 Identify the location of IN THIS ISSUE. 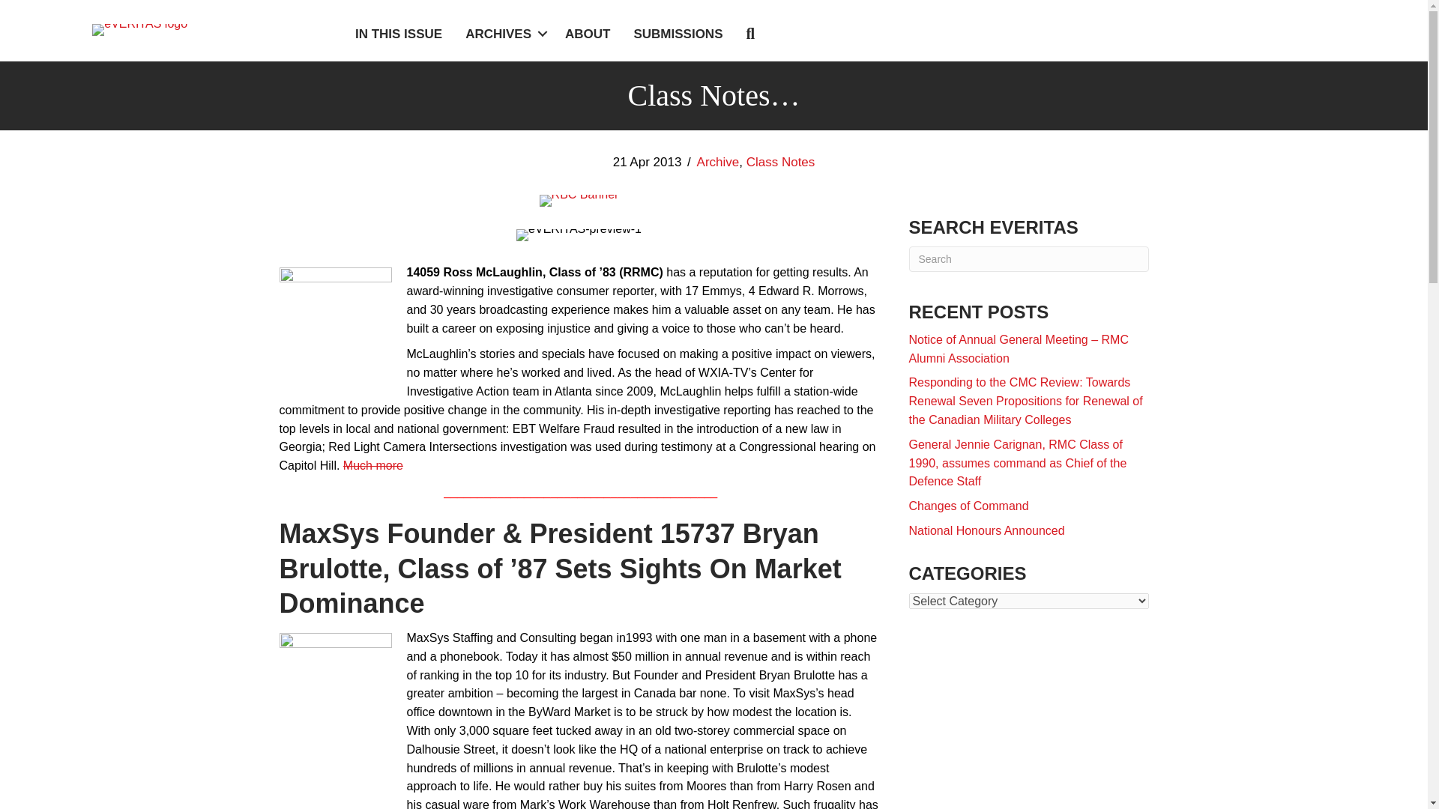
(398, 34).